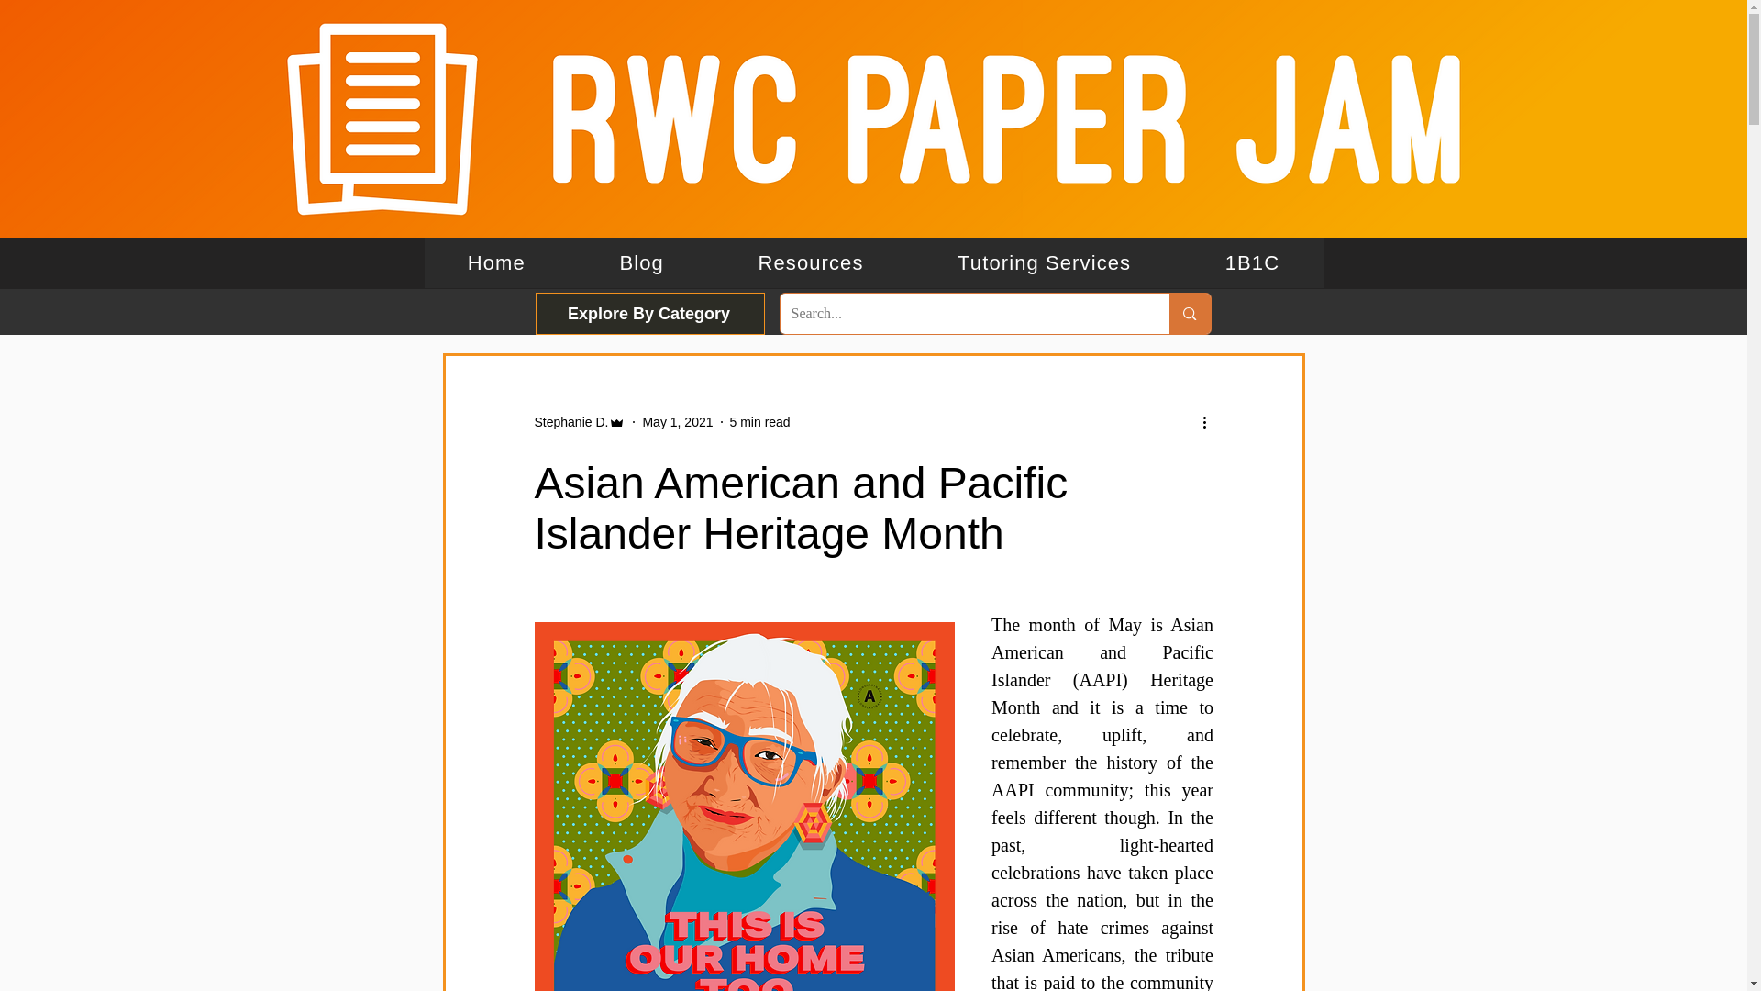 This screenshot has height=991, width=1761. What do you see at coordinates (873, 262) in the screenshot?
I see `Resources` at bounding box center [873, 262].